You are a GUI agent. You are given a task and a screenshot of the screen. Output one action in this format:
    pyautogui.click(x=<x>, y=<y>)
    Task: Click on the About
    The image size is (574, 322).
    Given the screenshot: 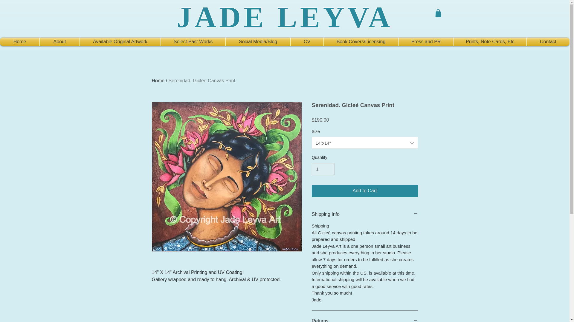 What is the action you would take?
    pyautogui.click(x=59, y=42)
    